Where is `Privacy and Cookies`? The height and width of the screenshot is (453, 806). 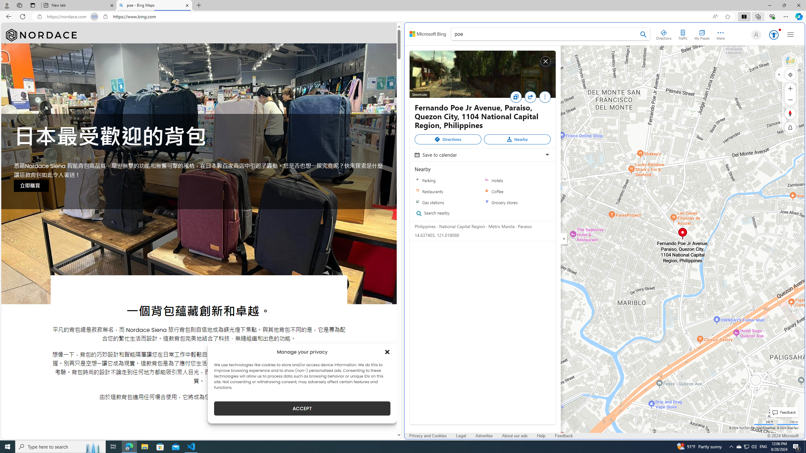 Privacy and Cookies is located at coordinates (428, 436).